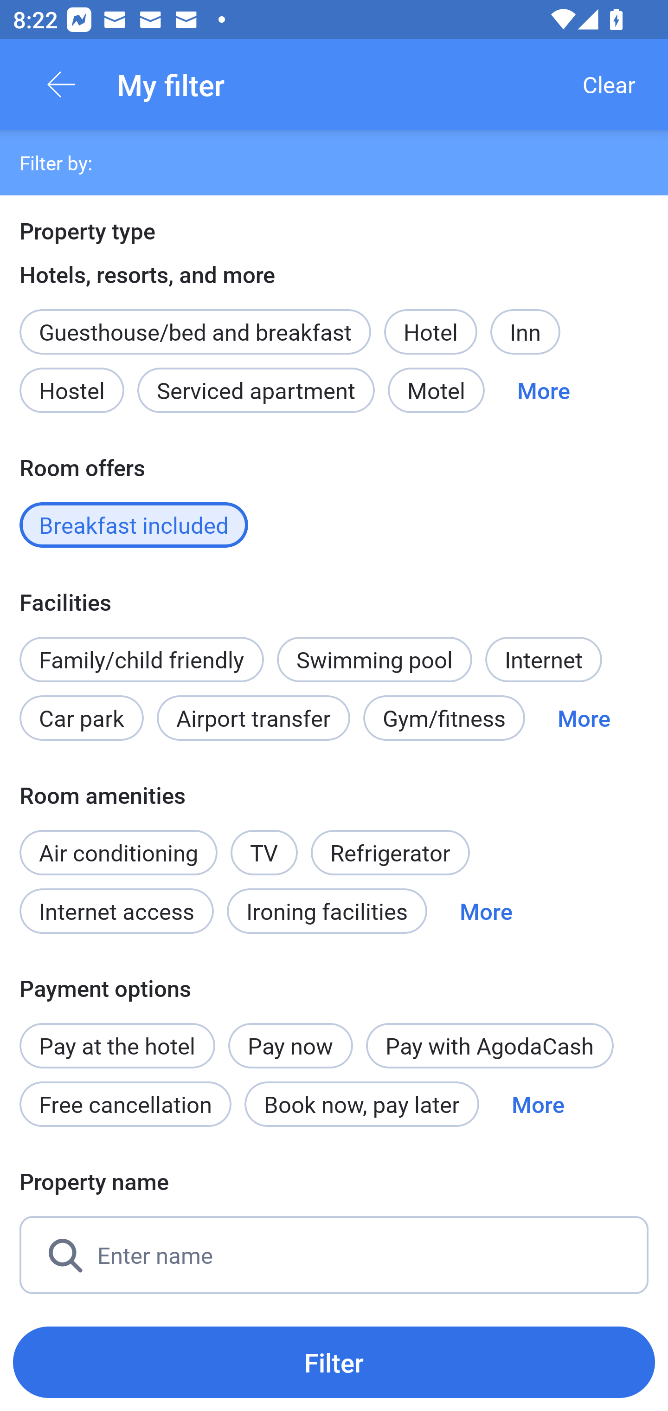 The height and width of the screenshot is (1411, 668). What do you see at coordinates (444, 718) in the screenshot?
I see `Gym/fitness` at bounding box center [444, 718].